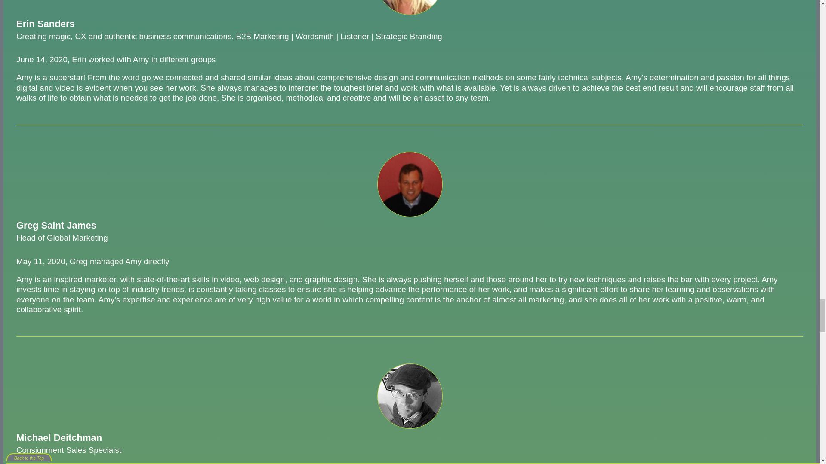  Describe the element at coordinates (409, 7) in the screenshot. I see `Erin Sanders` at that location.